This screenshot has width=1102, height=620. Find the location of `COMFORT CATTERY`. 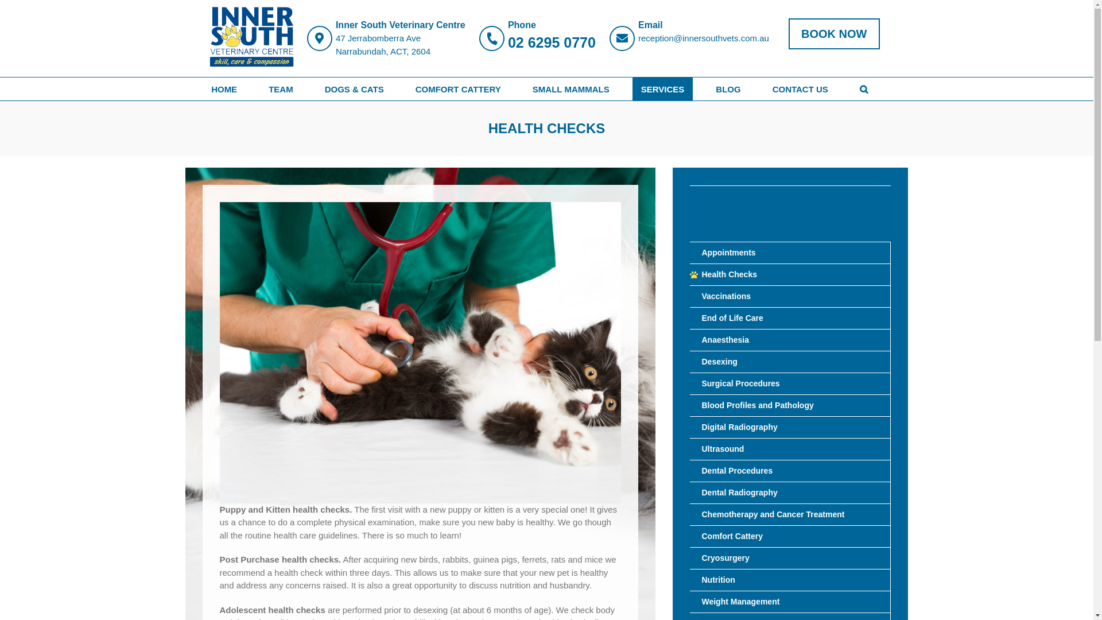

COMFORT CATTERY is located at coordinates (458, 89).